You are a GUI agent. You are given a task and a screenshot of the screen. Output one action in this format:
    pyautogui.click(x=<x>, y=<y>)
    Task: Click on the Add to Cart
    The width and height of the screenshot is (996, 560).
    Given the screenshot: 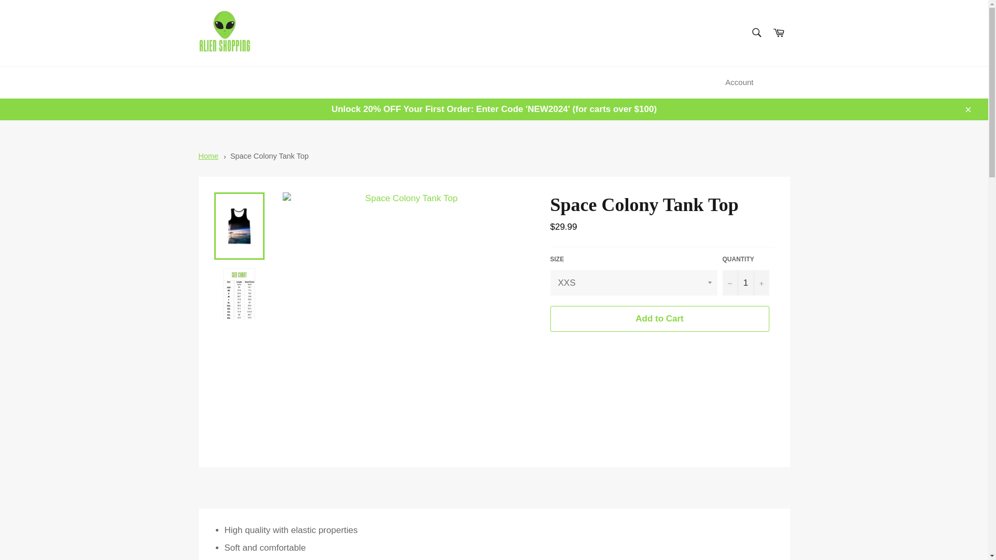 What is the action you would take?
    pyautogui.click(x=659, y=318)
    